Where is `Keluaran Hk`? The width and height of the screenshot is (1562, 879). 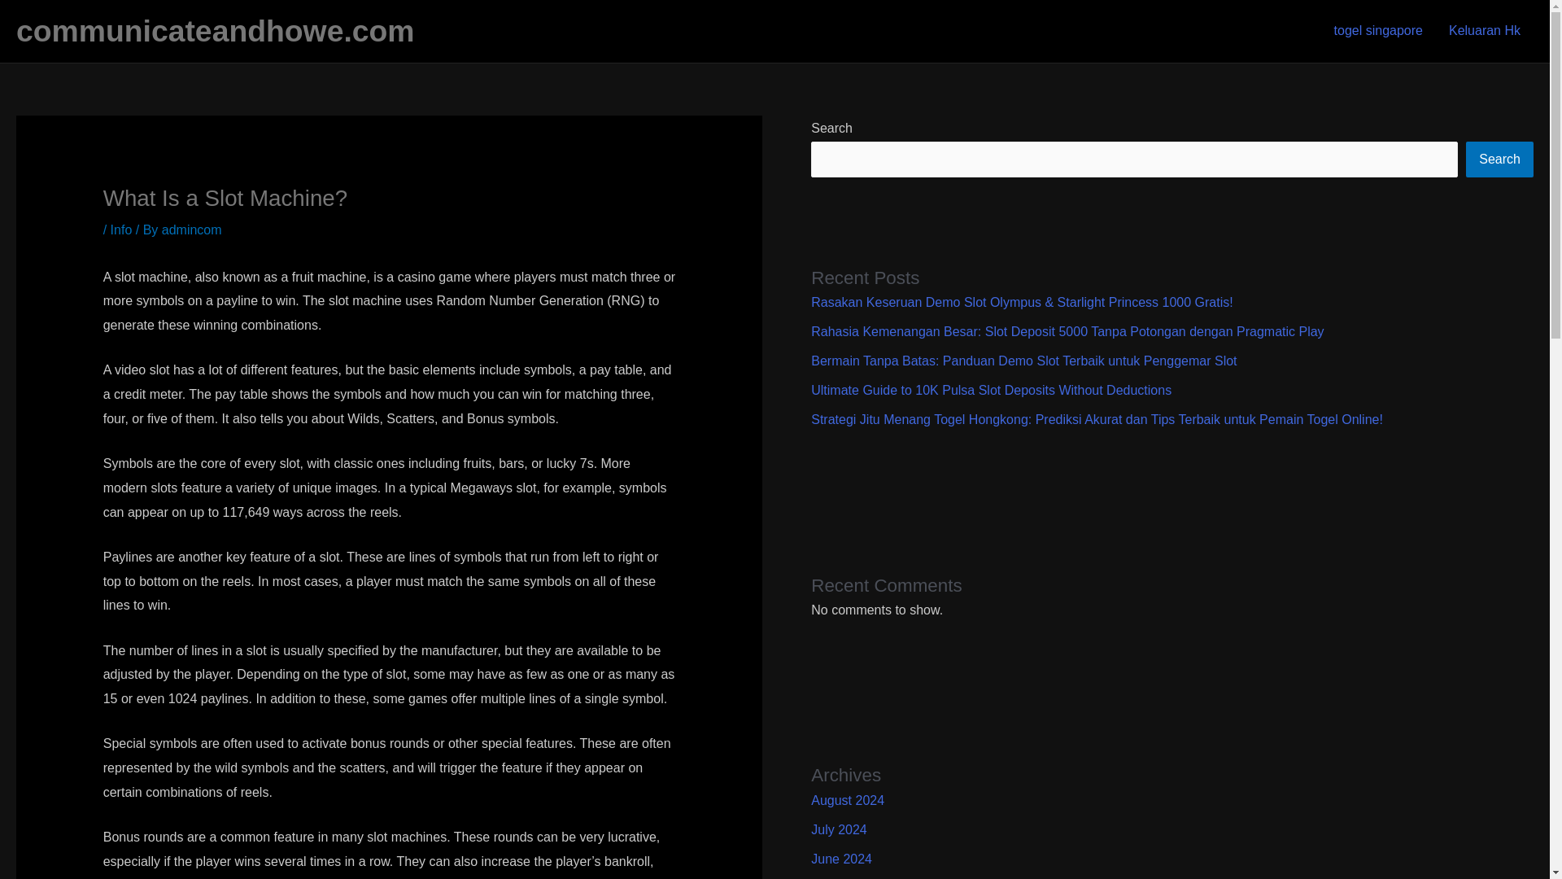
Keluaran Hk is located at coordinates (1484, 31).